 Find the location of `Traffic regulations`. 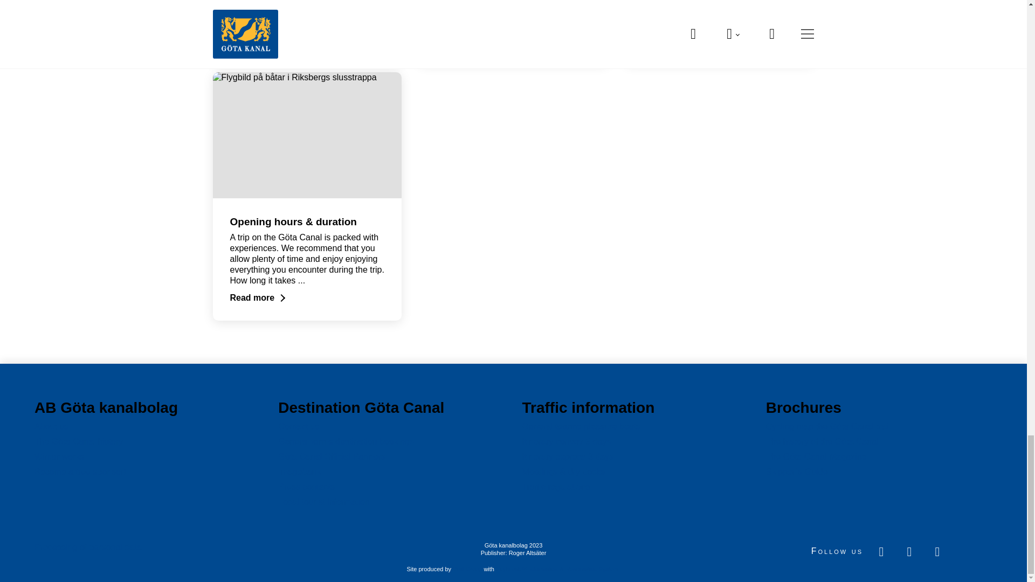

Traffic regulations is located at coordinates (555, 487).